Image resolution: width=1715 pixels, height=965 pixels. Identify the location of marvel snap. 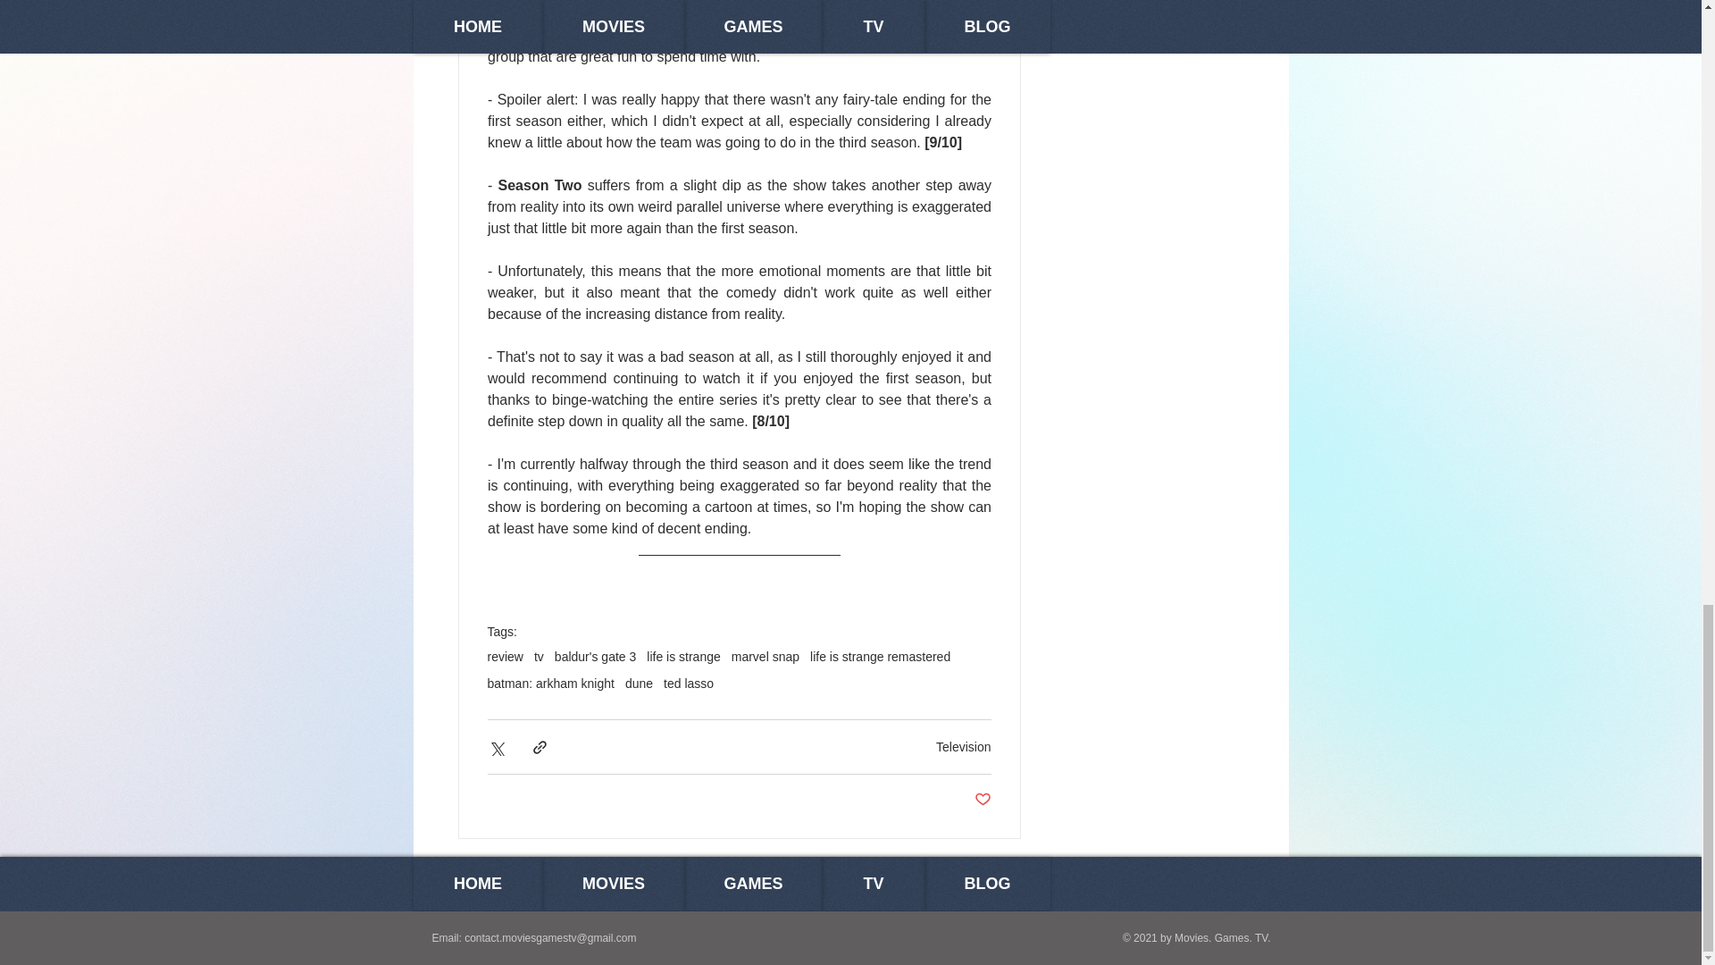
(765, 656).